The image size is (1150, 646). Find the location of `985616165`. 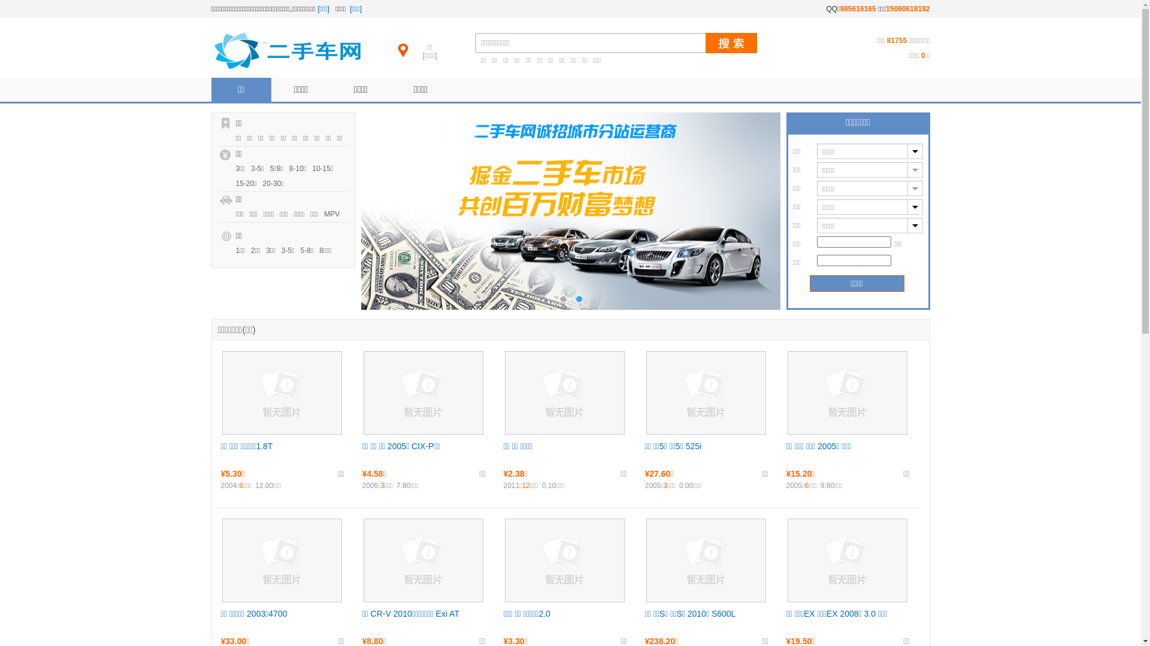

985616165 is located at coordinates (858, 9).